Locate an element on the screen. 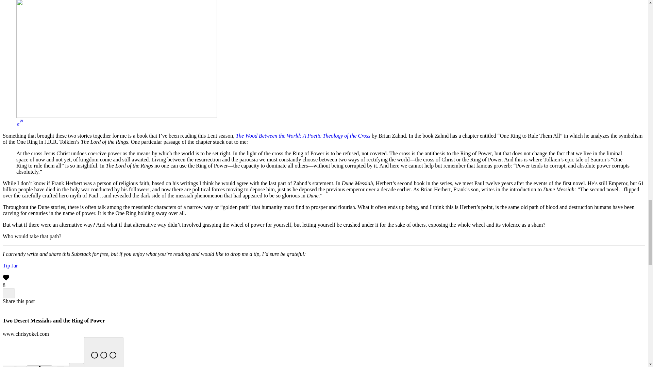 The width and height of the screenshot is (653, 367). The Wood Between the World: A Poetic Theology of the Cross is located at coordinates (303, 136).